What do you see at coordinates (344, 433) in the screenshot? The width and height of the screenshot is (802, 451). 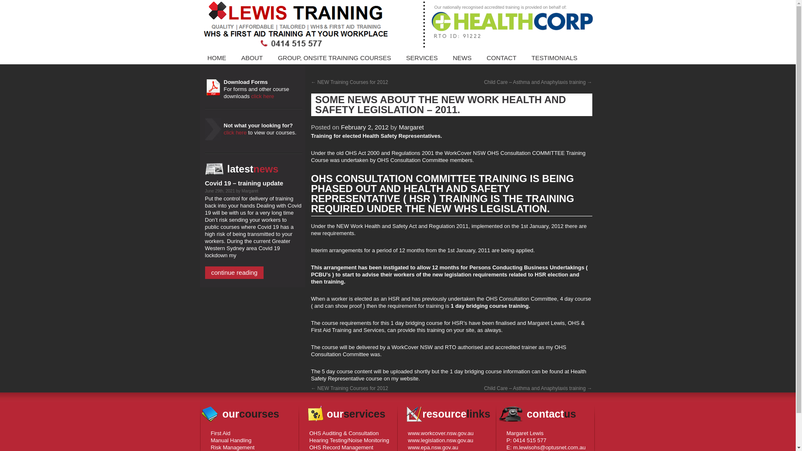 I see `OHS Auditing & Consultation` at bounding box center [344, 433].